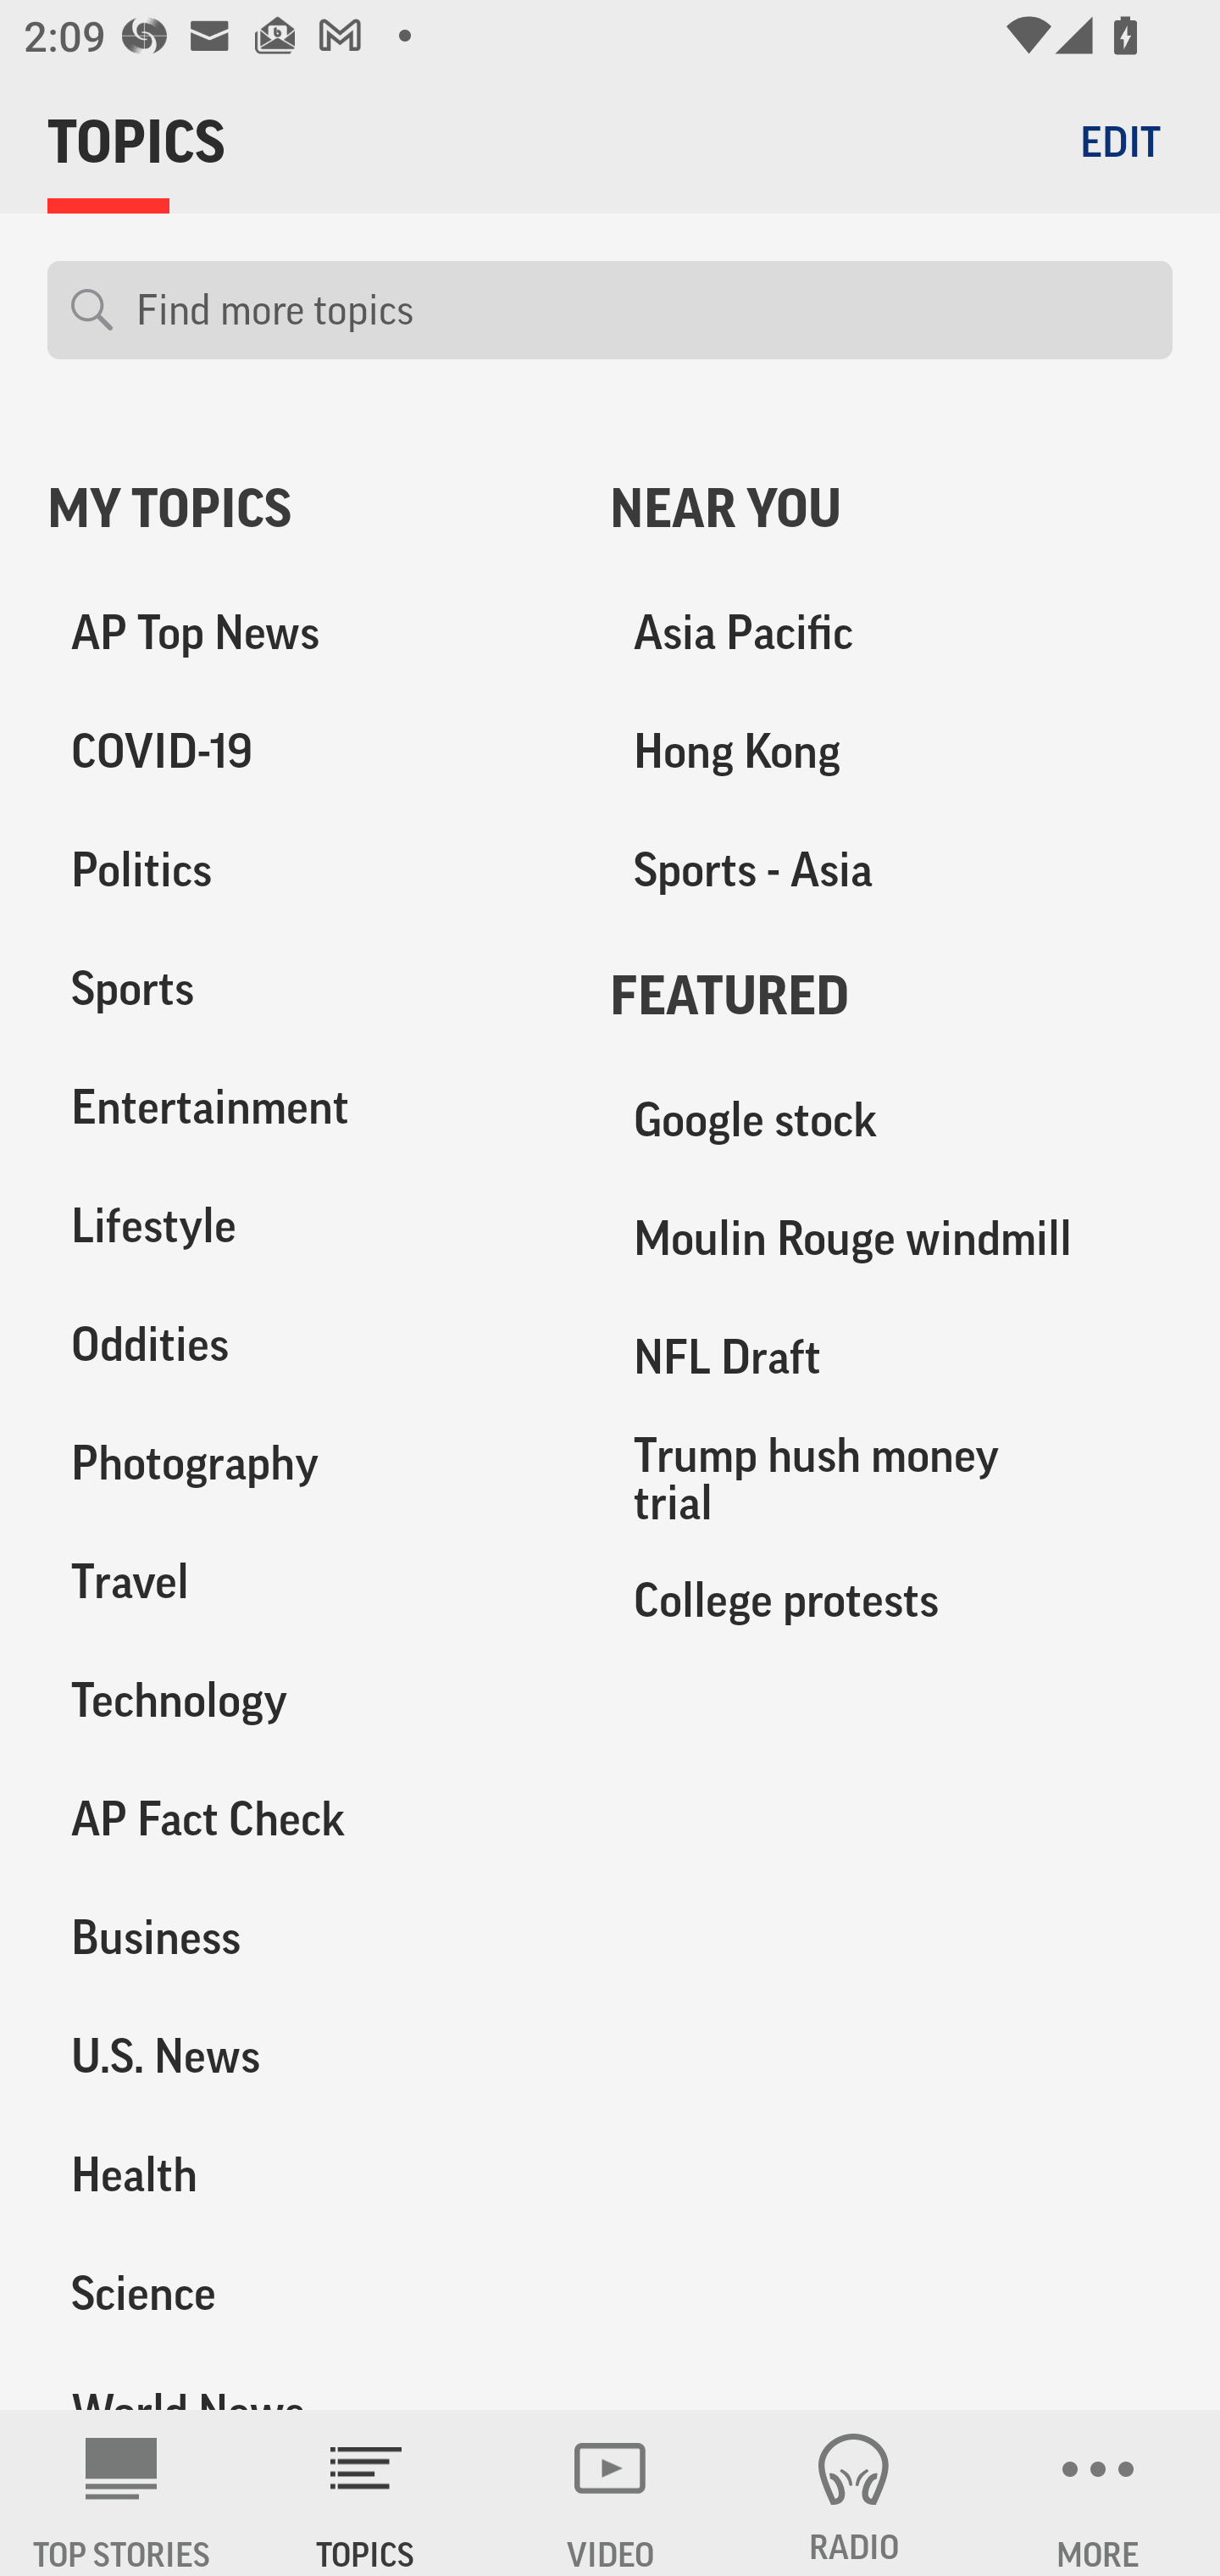 The image size is (1220, 2576). Describe the element at coordinates (891, 1357) in the screenshot. I see `NFL Draft` at that location.